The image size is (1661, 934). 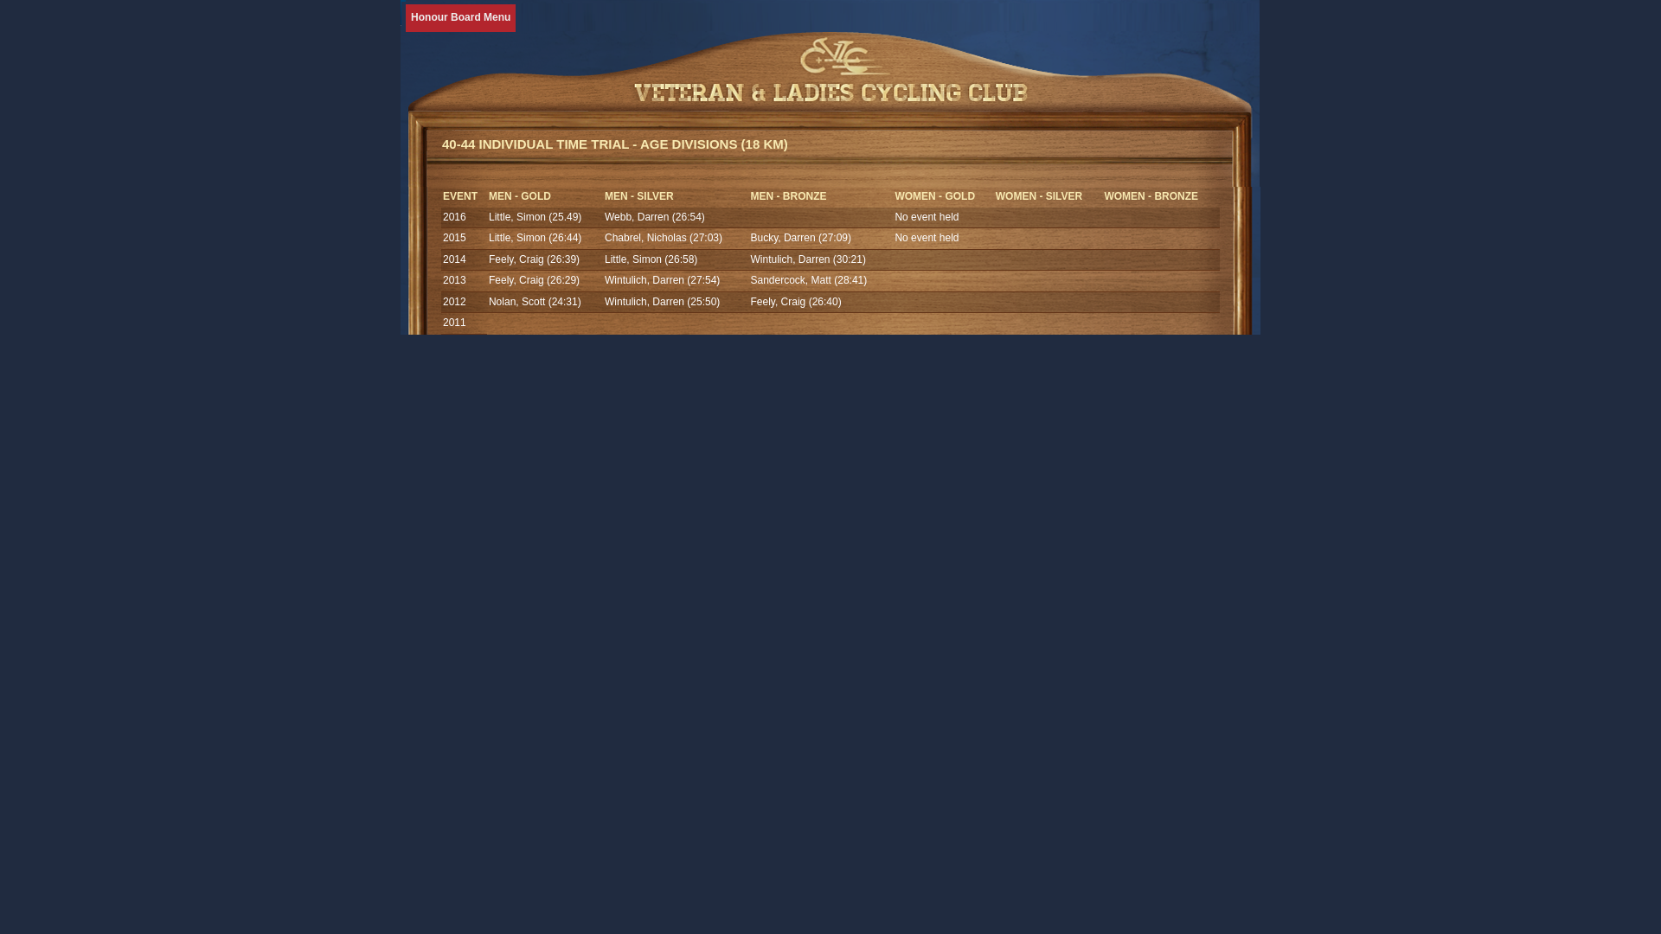 I want to click on 2014, so click(x=455, y=259).